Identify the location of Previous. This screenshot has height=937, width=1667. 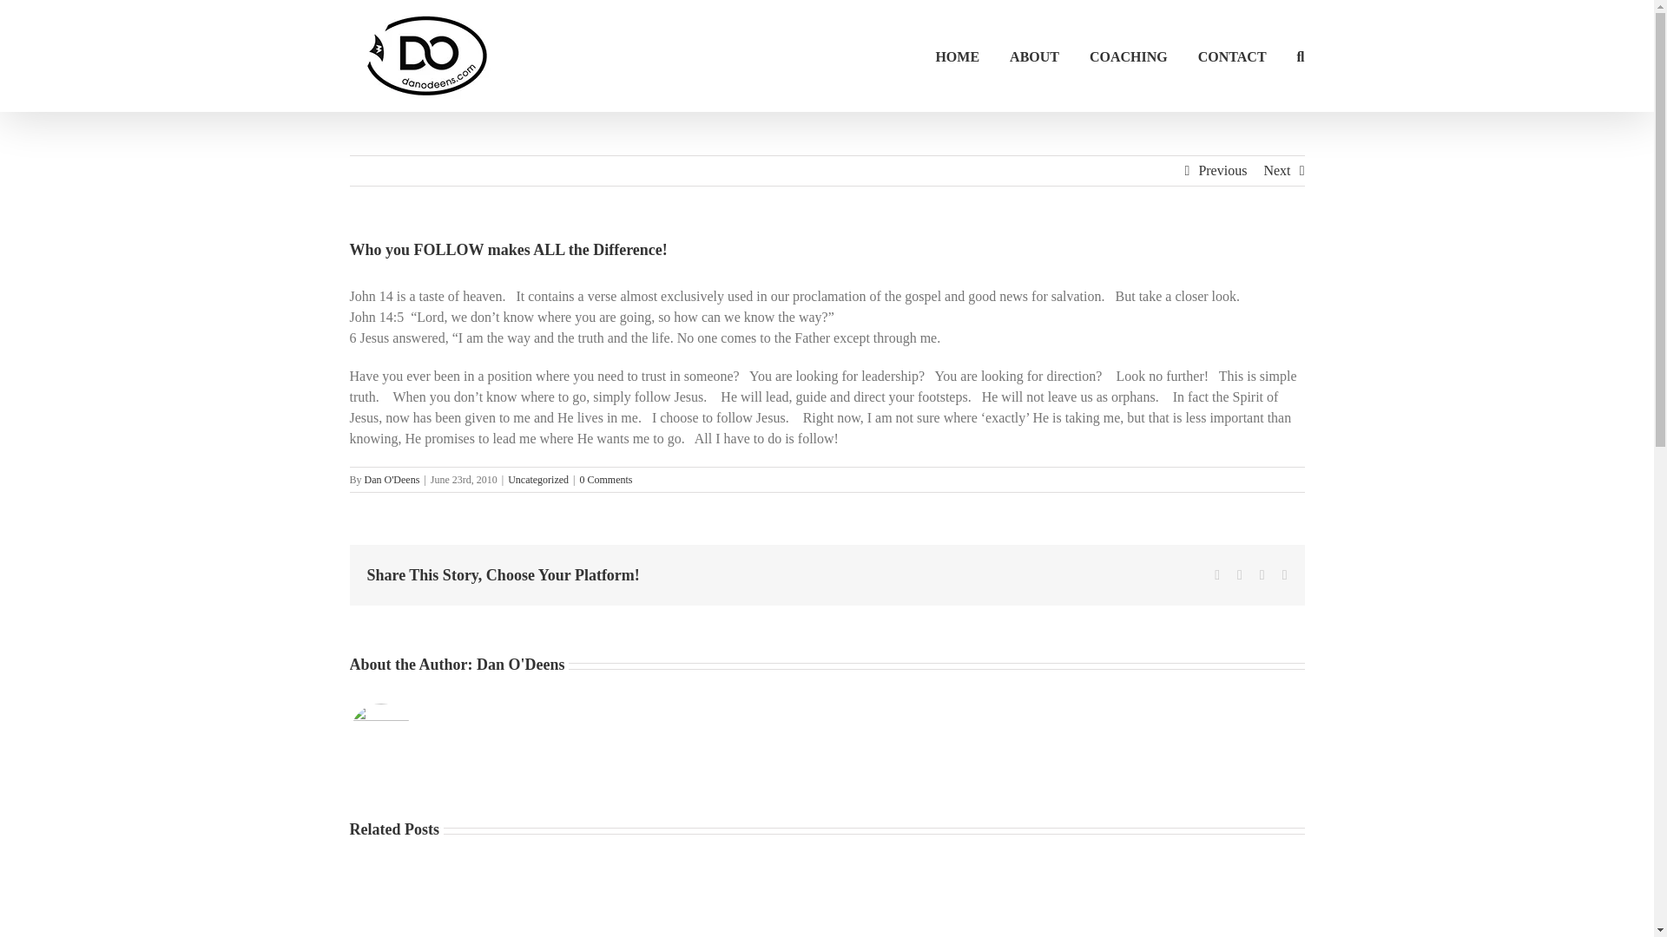
(1222, 170).